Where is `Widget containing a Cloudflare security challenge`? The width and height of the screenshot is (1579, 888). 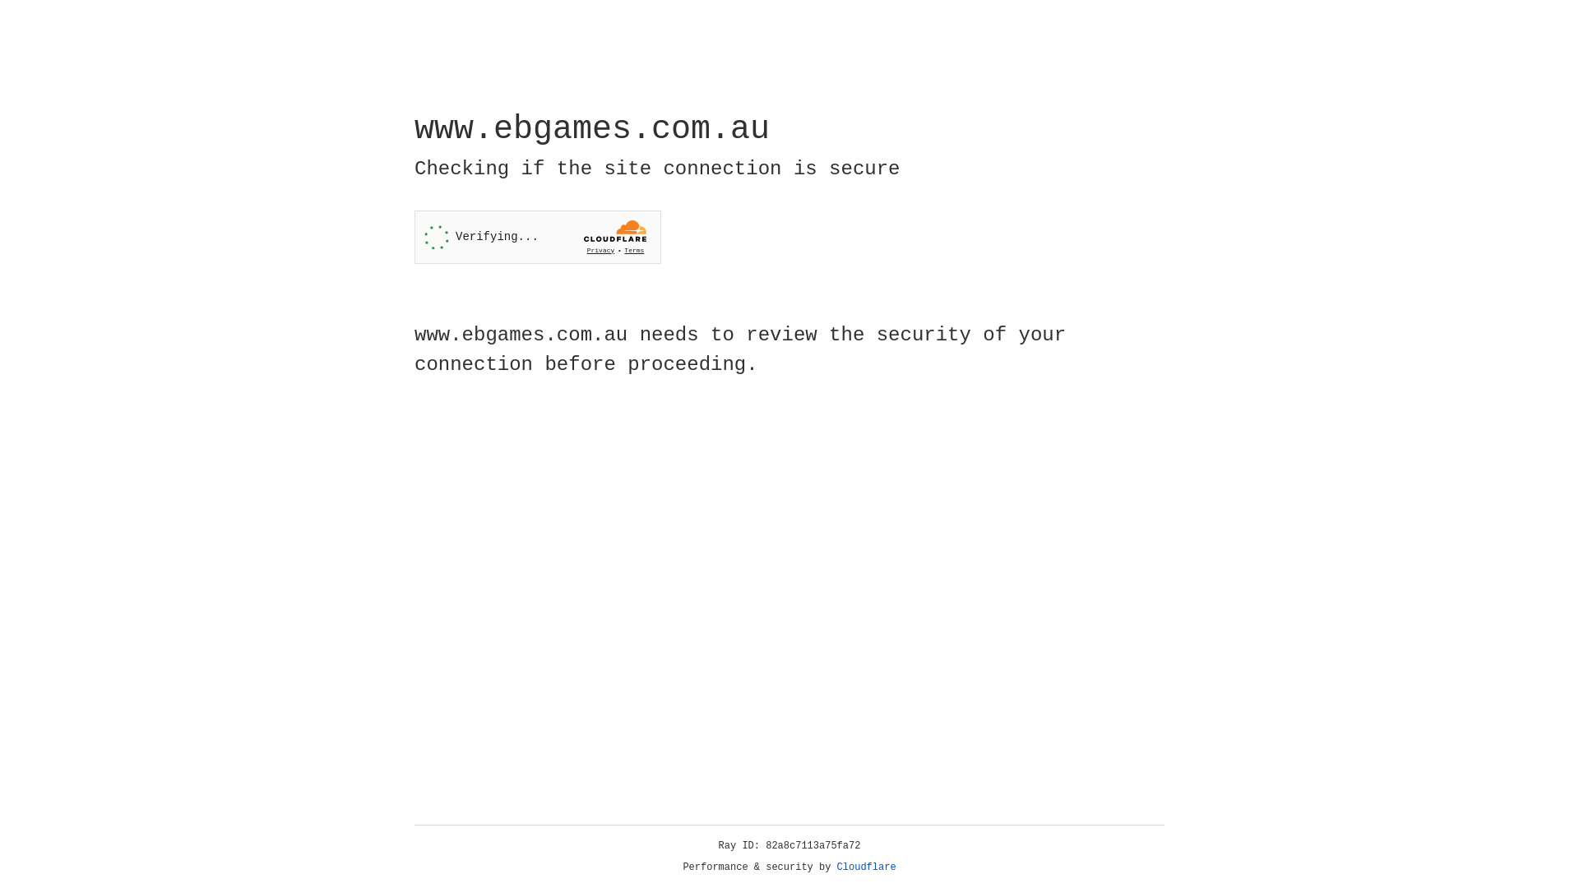 Widget containing a Cloudflare security challenge is located at coordinates (538, 237).